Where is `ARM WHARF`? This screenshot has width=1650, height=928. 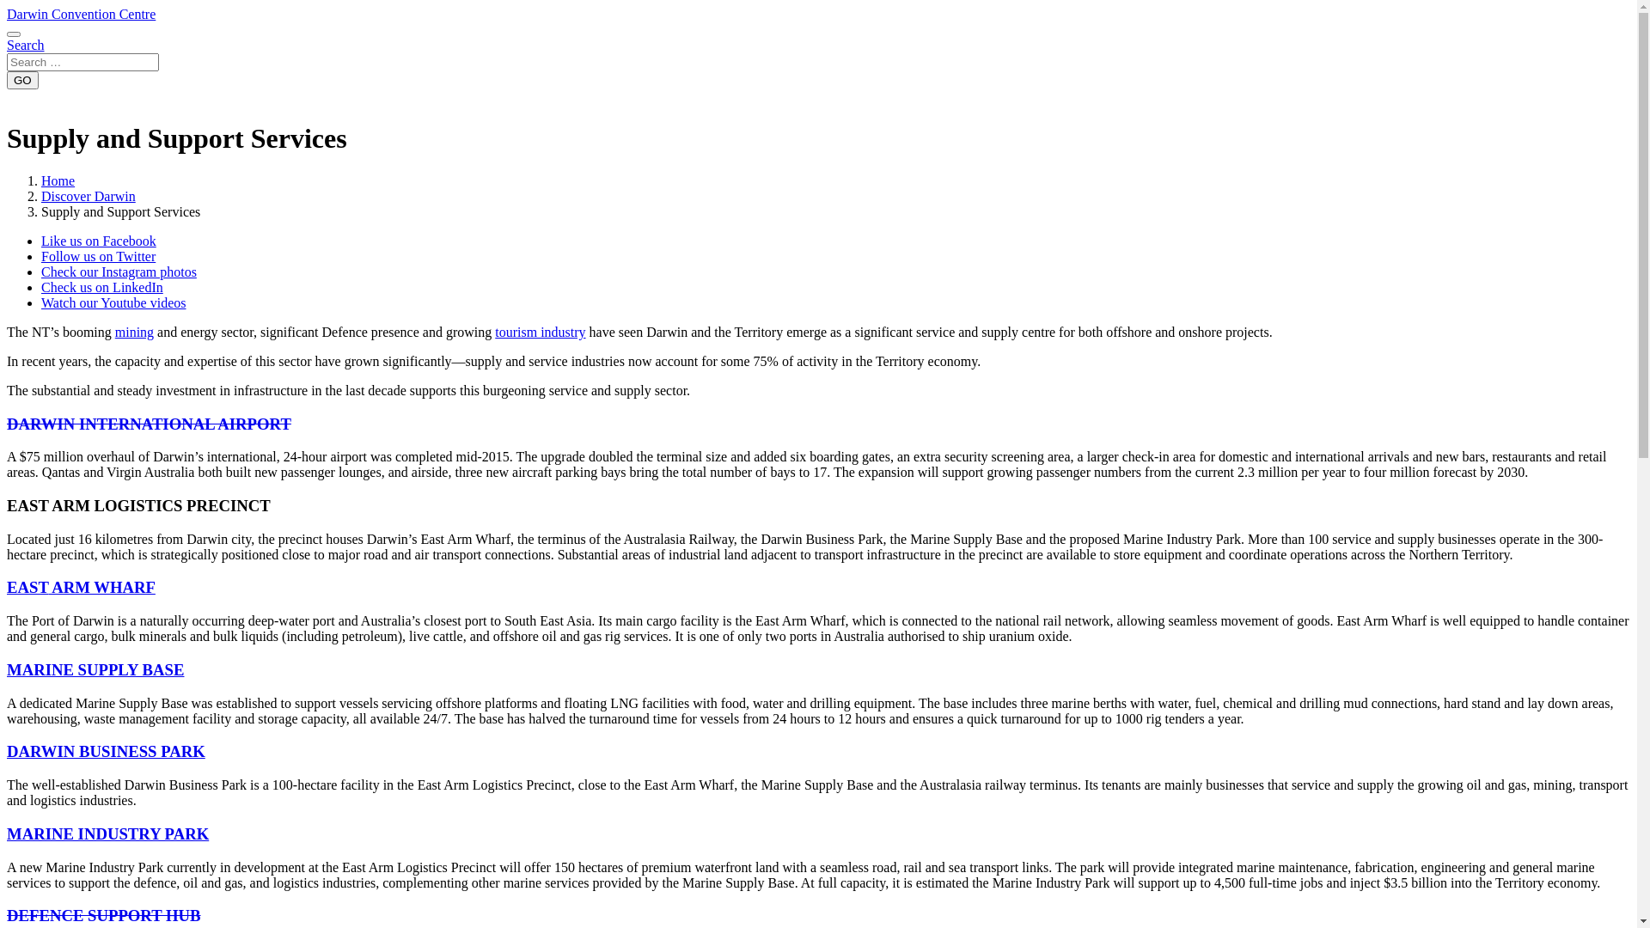
ARM WHARF is located at coordinates (102, 588).